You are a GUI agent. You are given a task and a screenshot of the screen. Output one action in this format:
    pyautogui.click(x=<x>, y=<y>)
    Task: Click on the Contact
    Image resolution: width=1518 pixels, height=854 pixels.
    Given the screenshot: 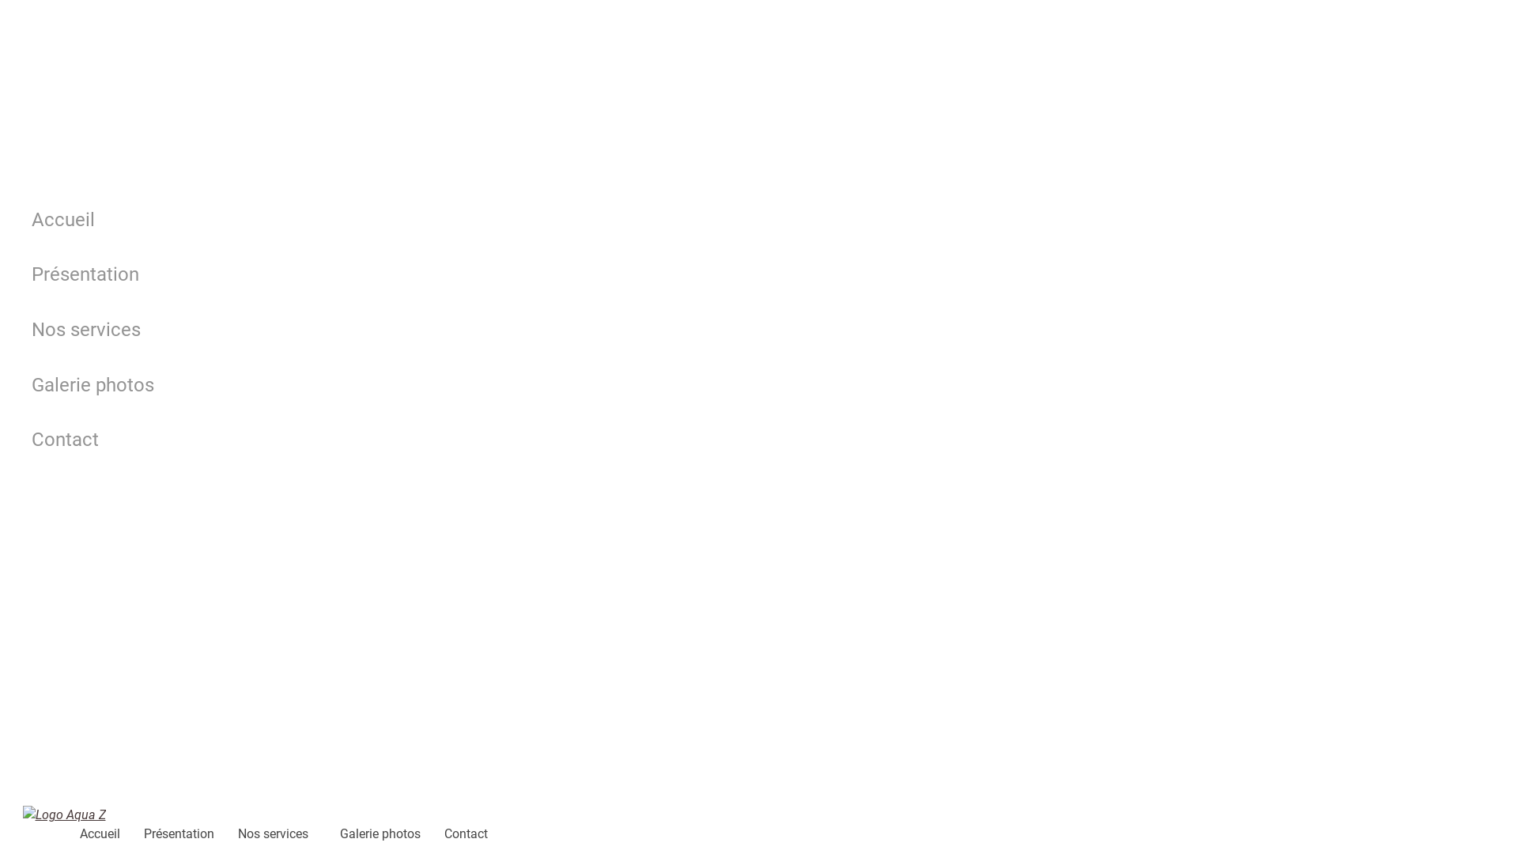 What is the action you would take?
    pyautogui.click(x=403, y=440)
    